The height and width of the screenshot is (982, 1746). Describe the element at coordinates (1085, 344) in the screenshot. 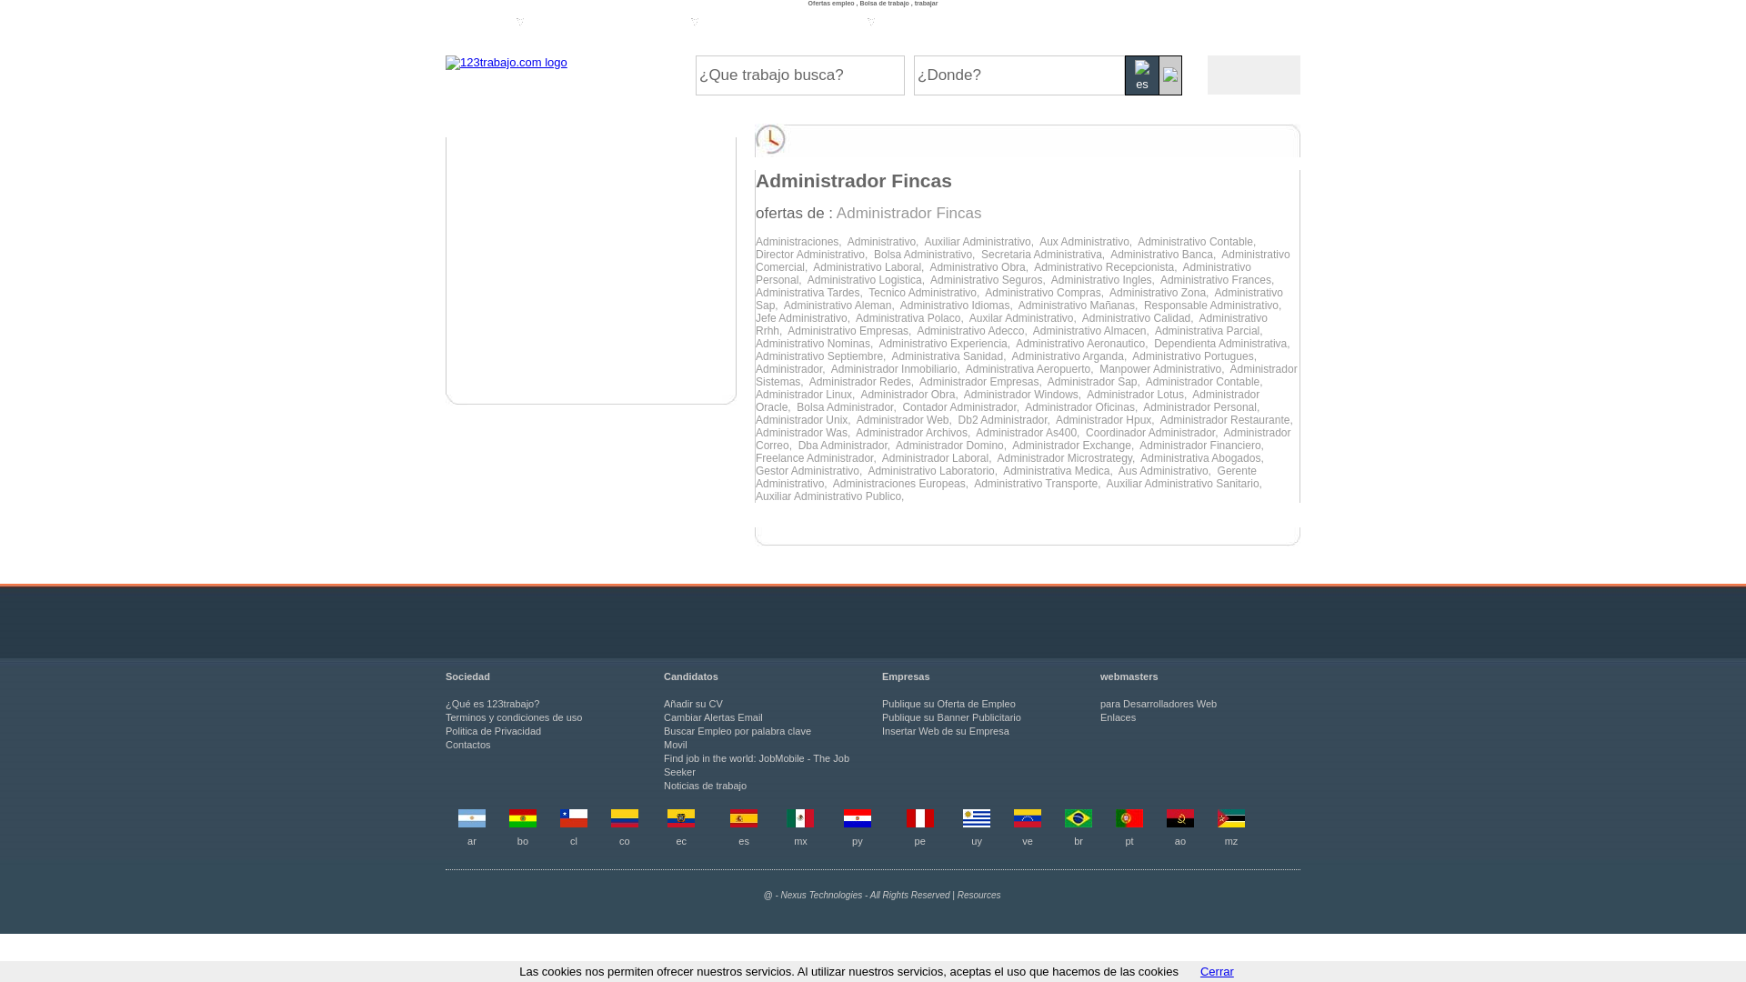

I see `Administrativo Aeronautico, ` at that location.